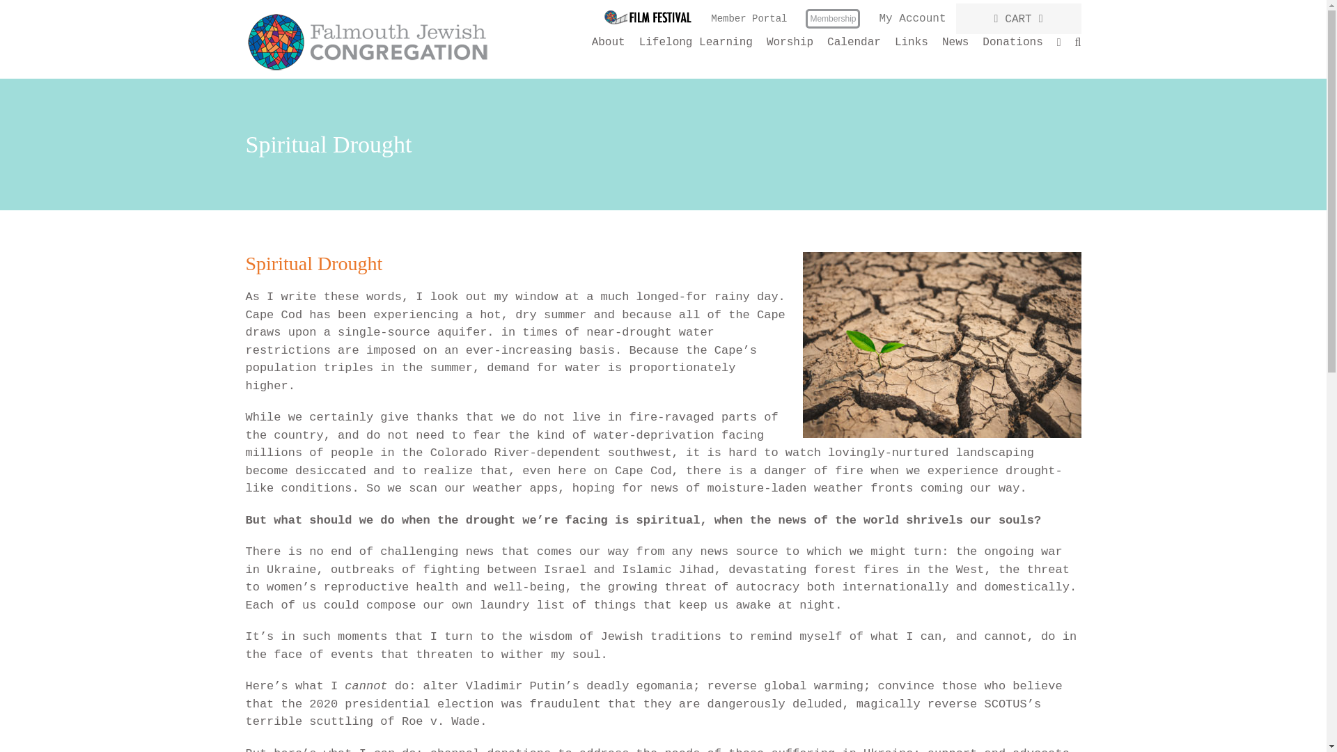 This screenshot has width=1337, height=752. I want to click on CART, so click(1018, 18).